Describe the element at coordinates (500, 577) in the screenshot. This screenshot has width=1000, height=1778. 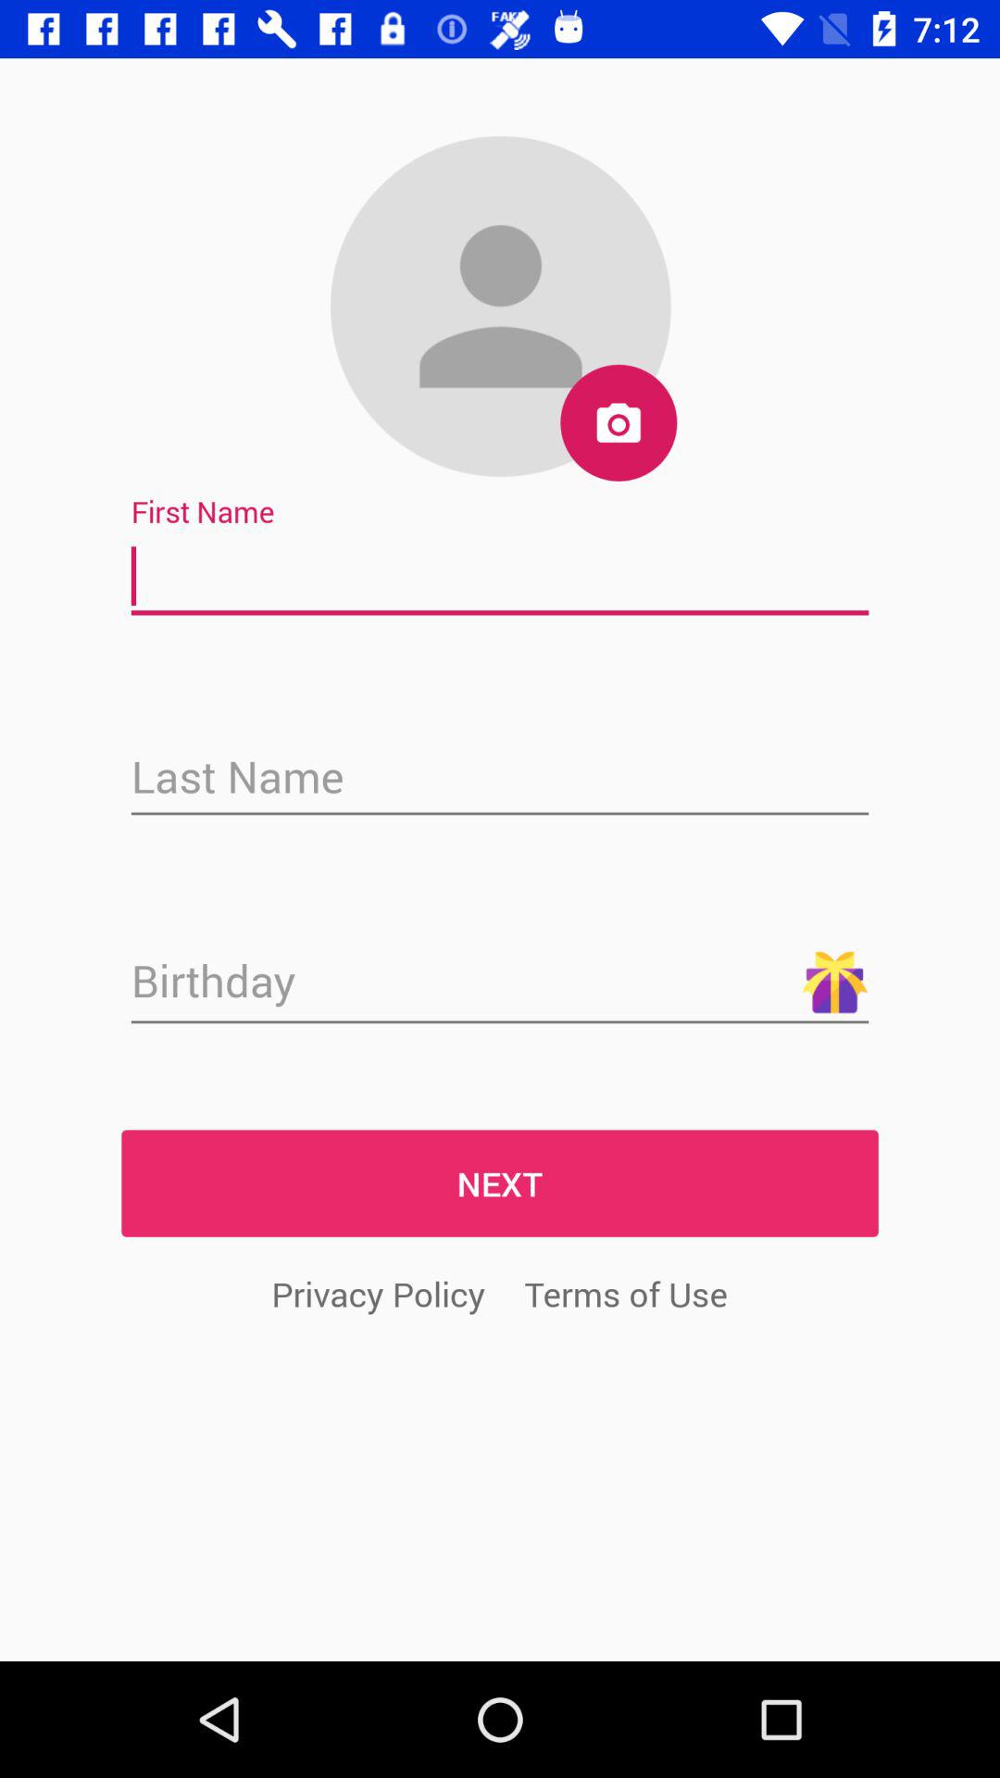
I see `write a word` at that location.